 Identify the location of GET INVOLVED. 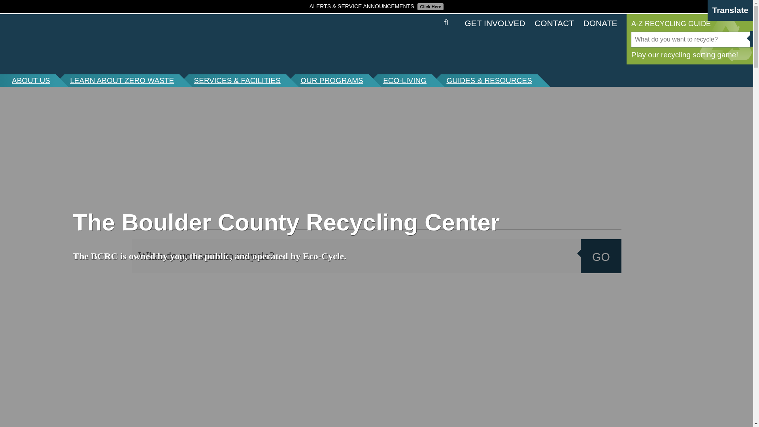
(495, 23).